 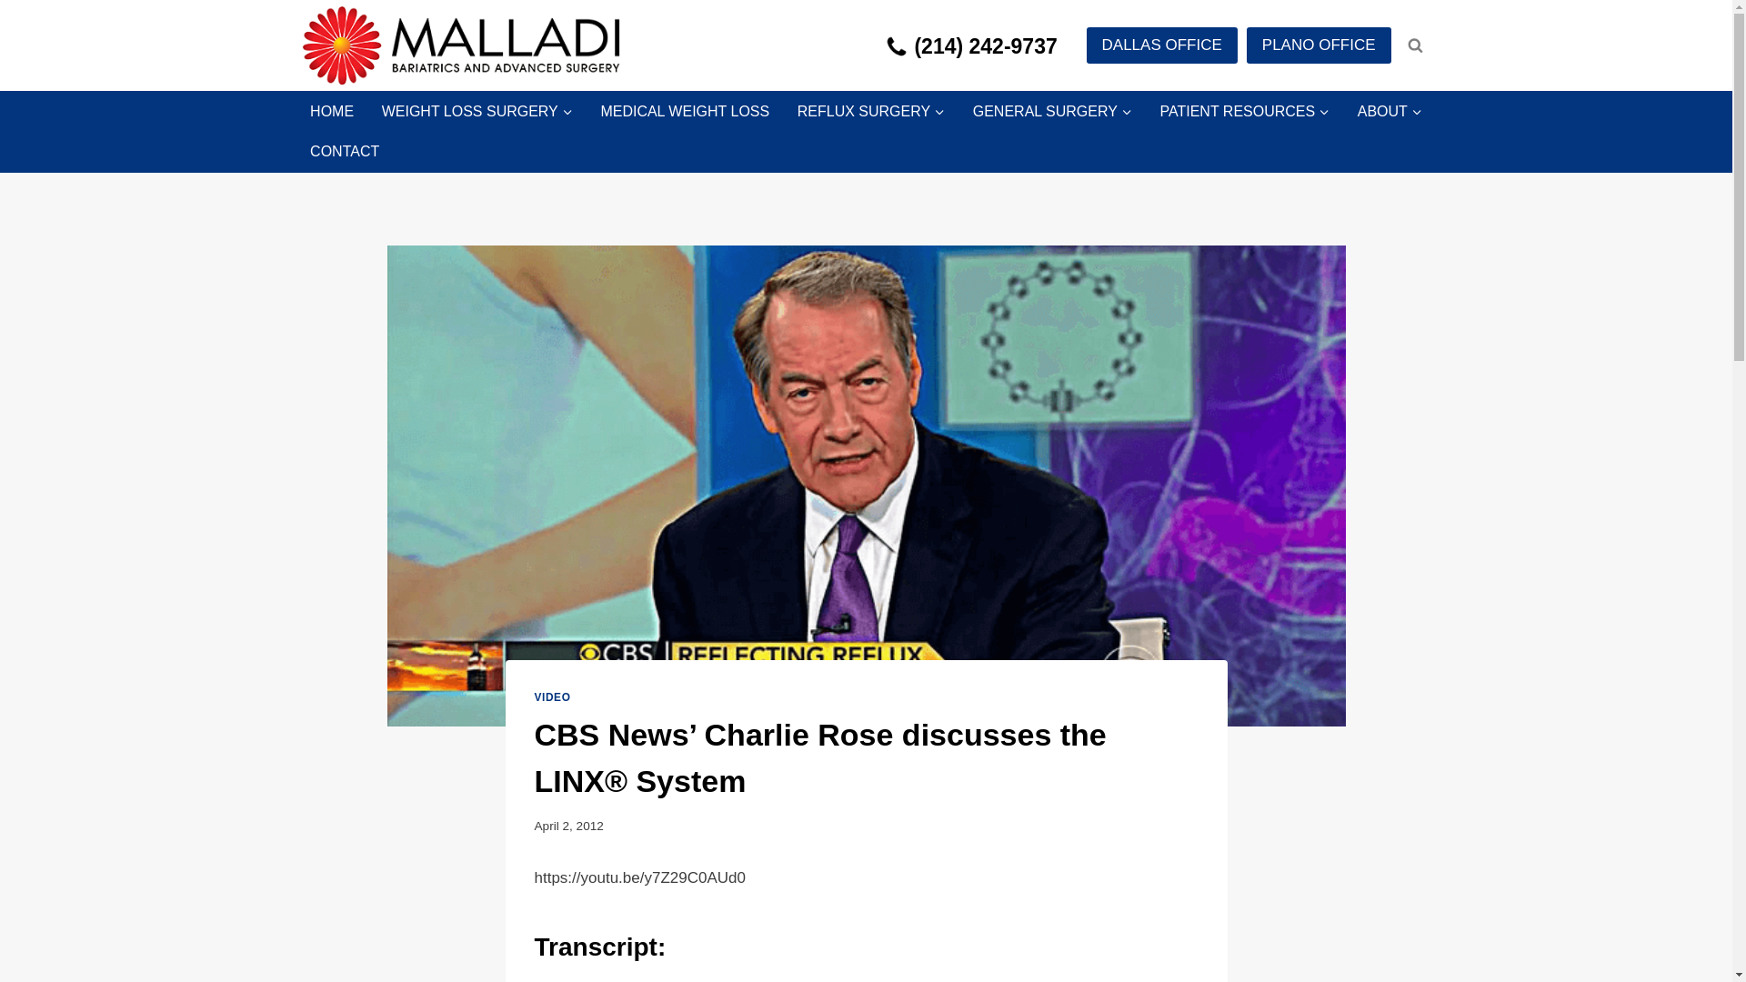 What do you see at coordinates (1319, 45) in the screenshot?
I see `PLANO OFFICE` at bounding box center [1319, 45].